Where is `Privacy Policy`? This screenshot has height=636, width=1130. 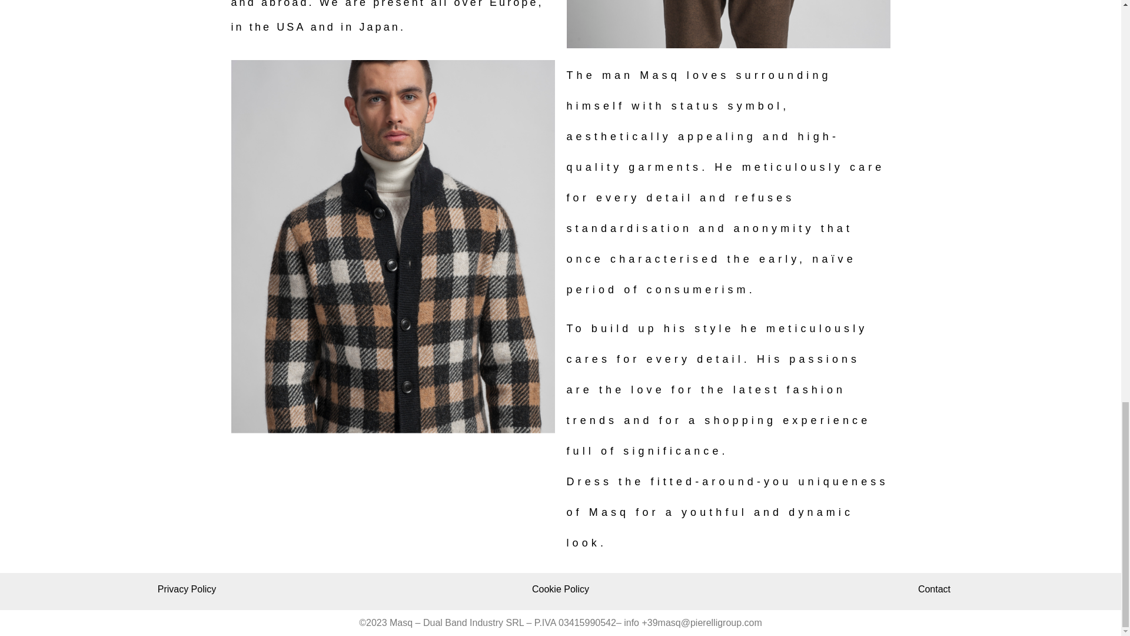 Privacy Policy is located at coordinates (187, 589).